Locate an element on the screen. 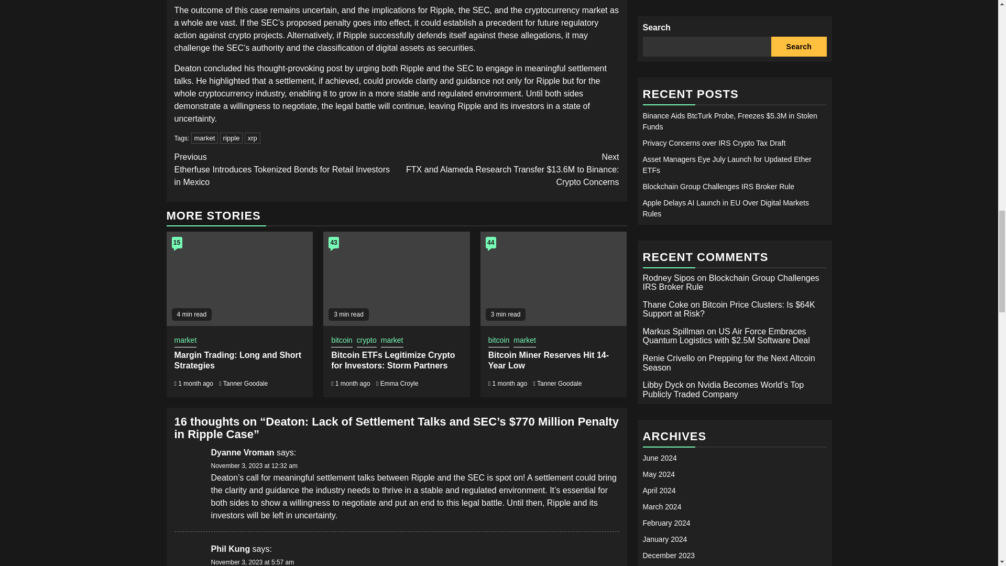  November 3, 2023 at 5:57 am is located at coordinates (251, 562).